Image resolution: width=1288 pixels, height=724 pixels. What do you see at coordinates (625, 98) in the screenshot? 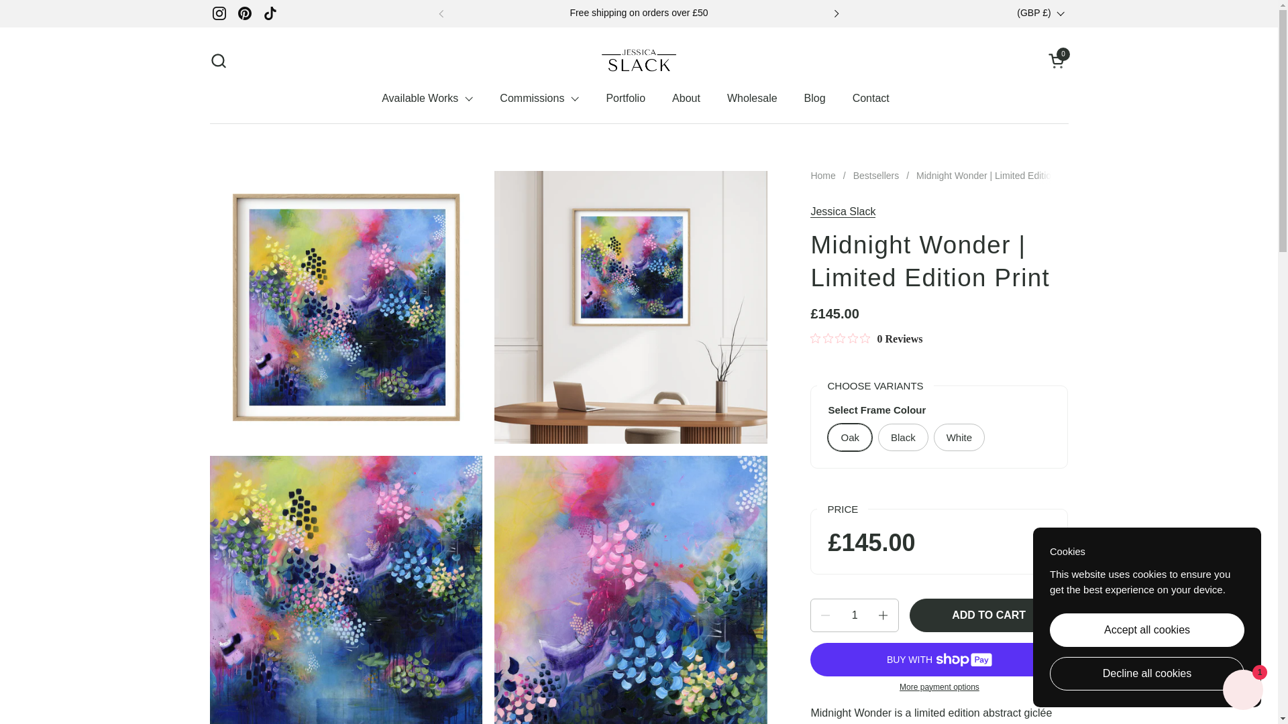
I see `Portfolio` at bounding box center [625, 98].